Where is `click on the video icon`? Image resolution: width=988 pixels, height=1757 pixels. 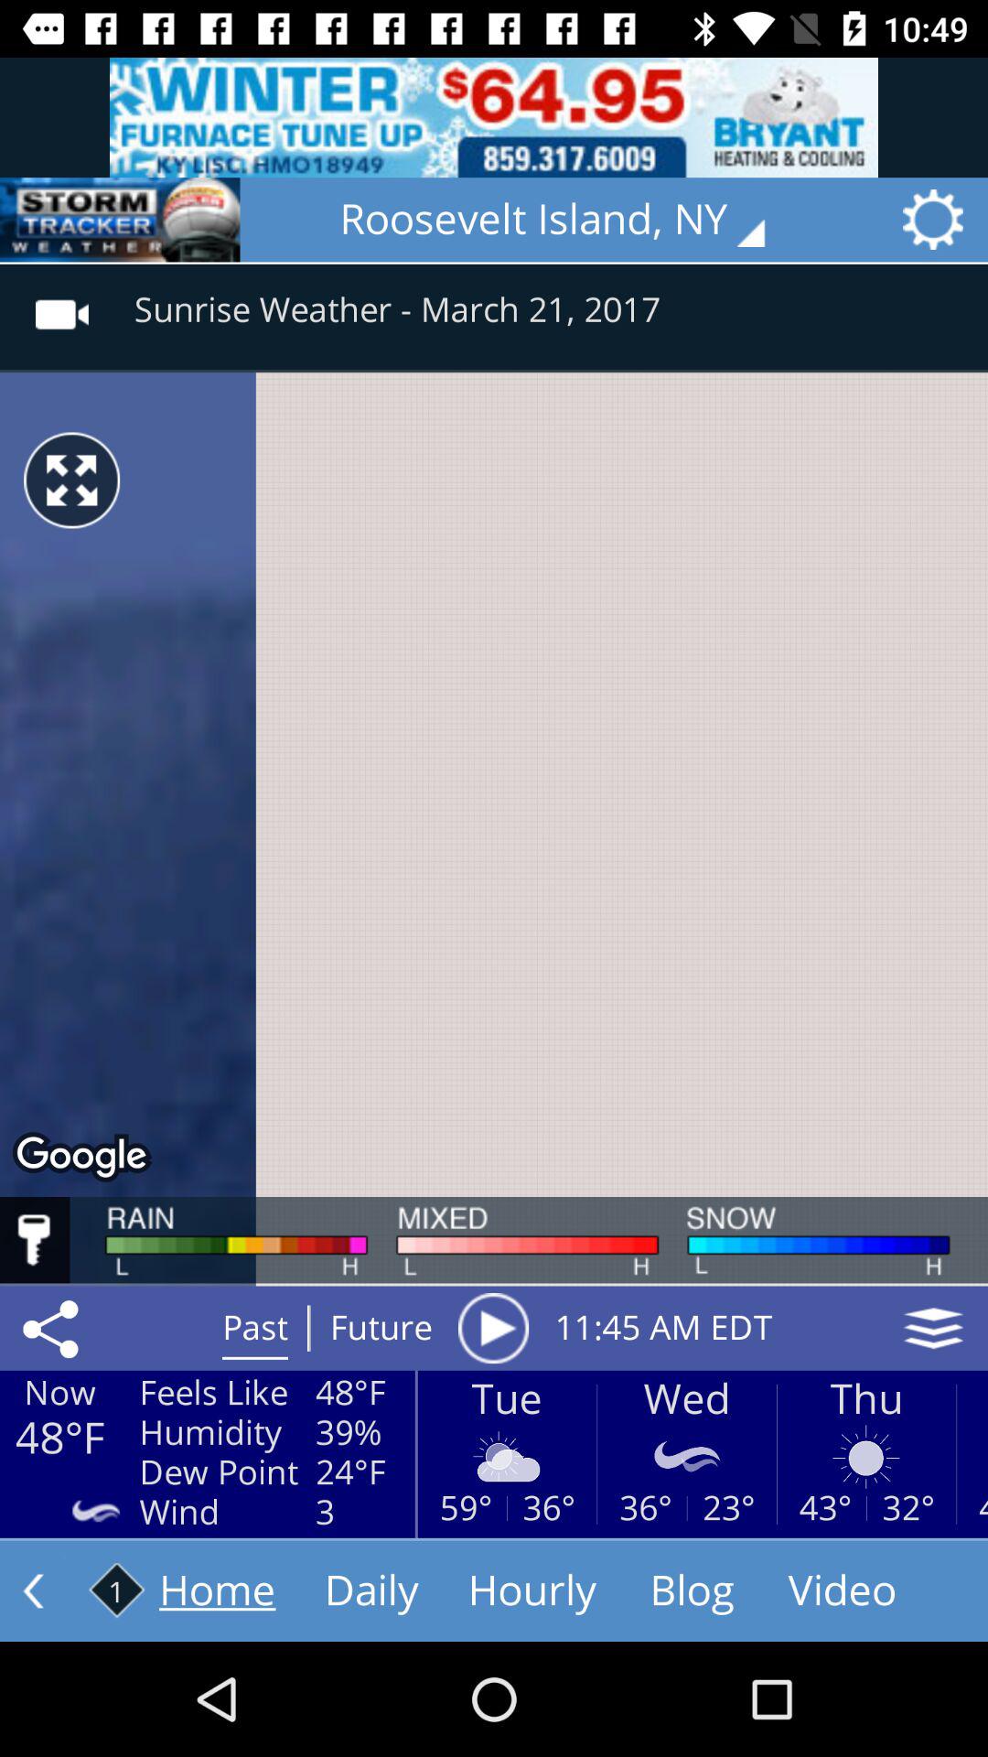
click on the video icon is located at coordinates (62, 302).